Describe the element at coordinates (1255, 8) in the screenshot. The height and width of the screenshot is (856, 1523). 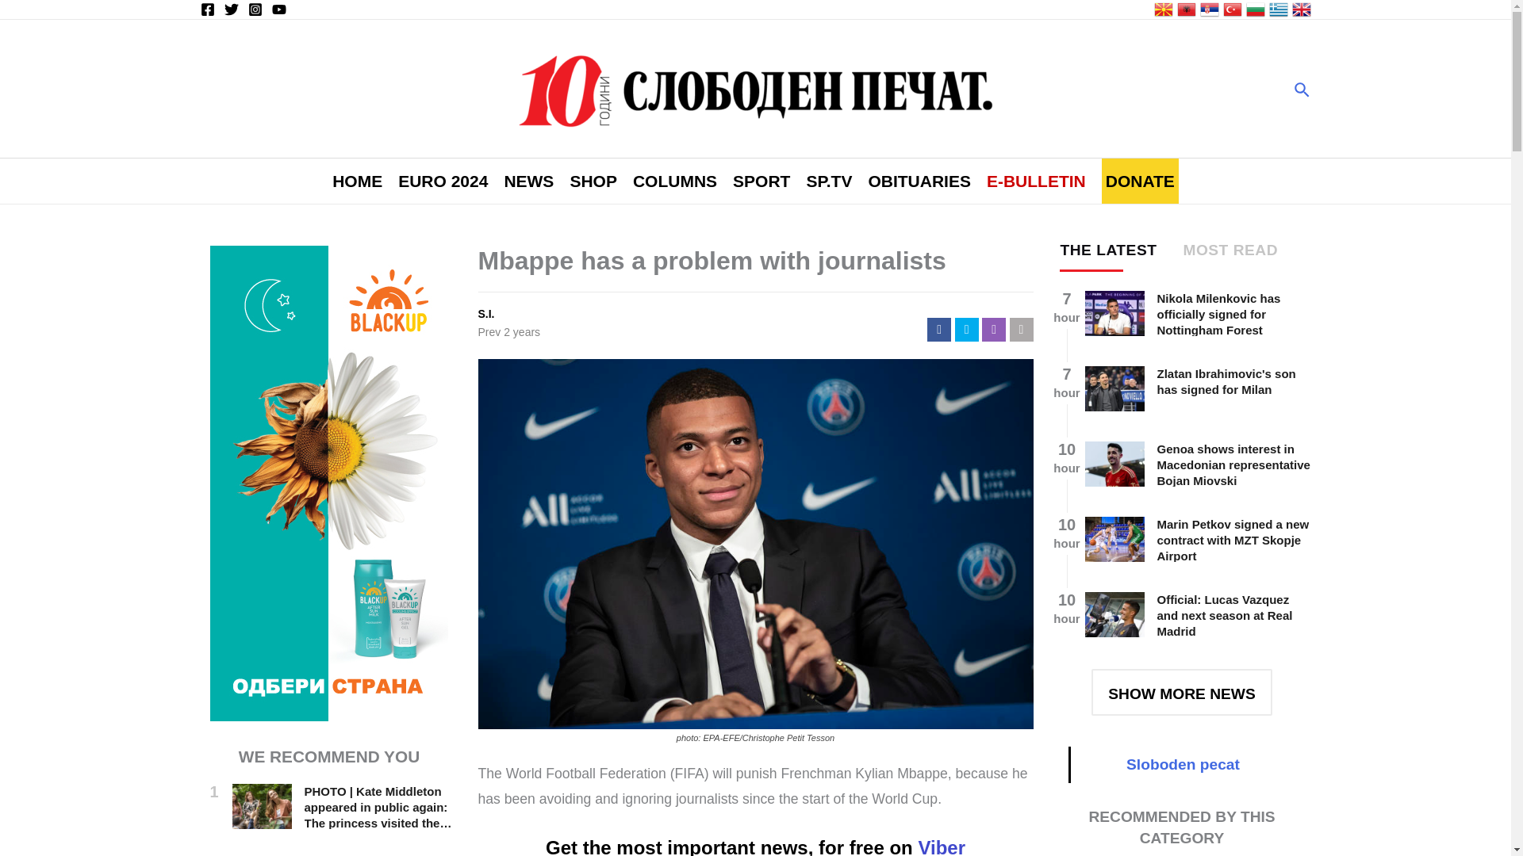
I see `Bulgarian` at that location.